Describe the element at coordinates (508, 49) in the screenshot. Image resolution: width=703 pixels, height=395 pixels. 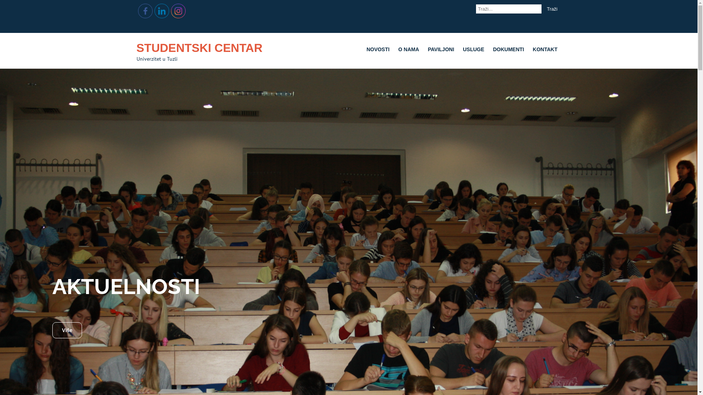
I see `DOKUMENTI` at that location.